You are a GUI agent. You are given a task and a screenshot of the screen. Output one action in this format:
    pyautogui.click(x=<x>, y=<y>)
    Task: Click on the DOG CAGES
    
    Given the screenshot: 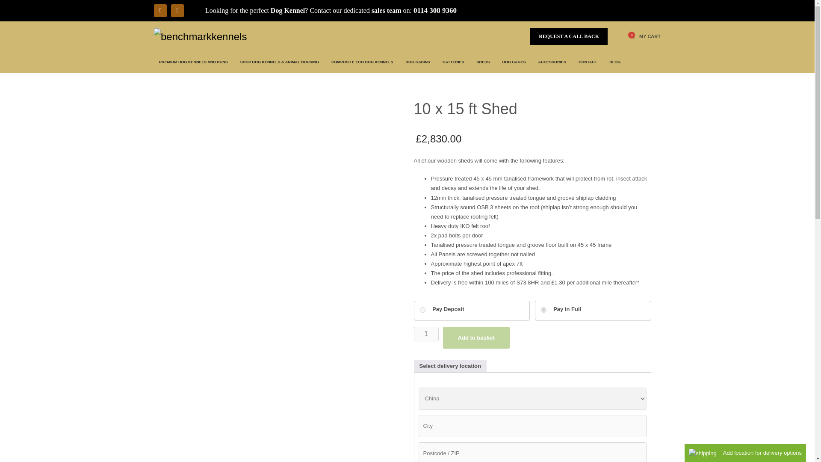 What is the action you would take?
    pyautogui.click(x=513, y=62)
    